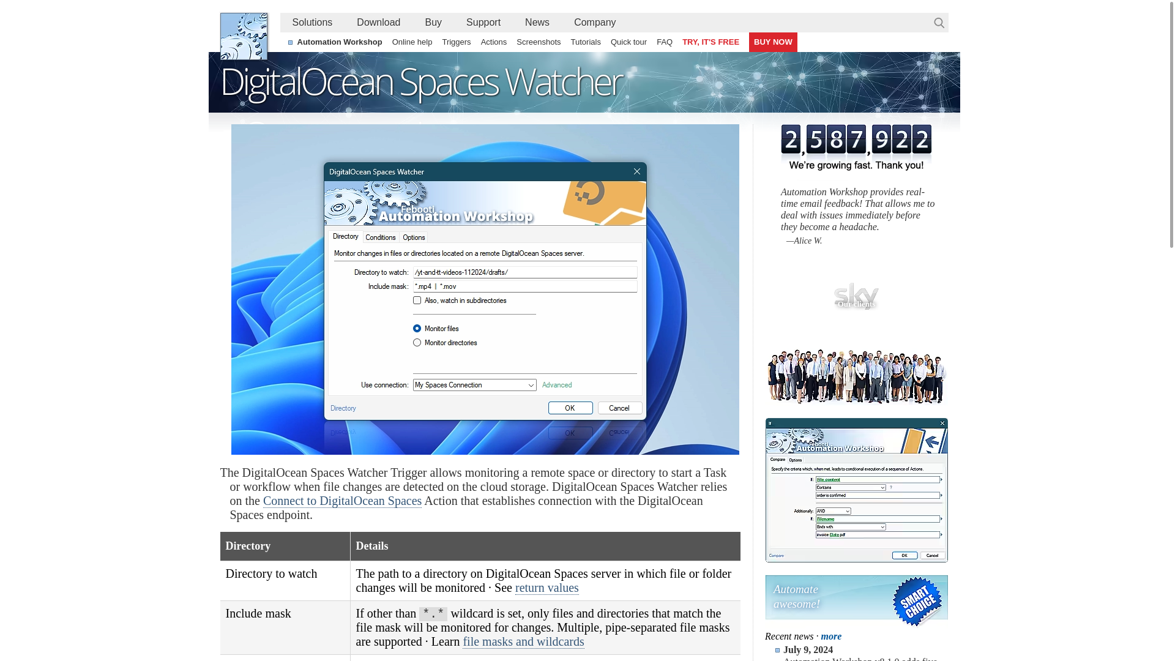 The image size is (1175, 661). What do you see at coordinates (313, 22) in the screenshot?
I see `Solutions` at bounding box center [313, 22].